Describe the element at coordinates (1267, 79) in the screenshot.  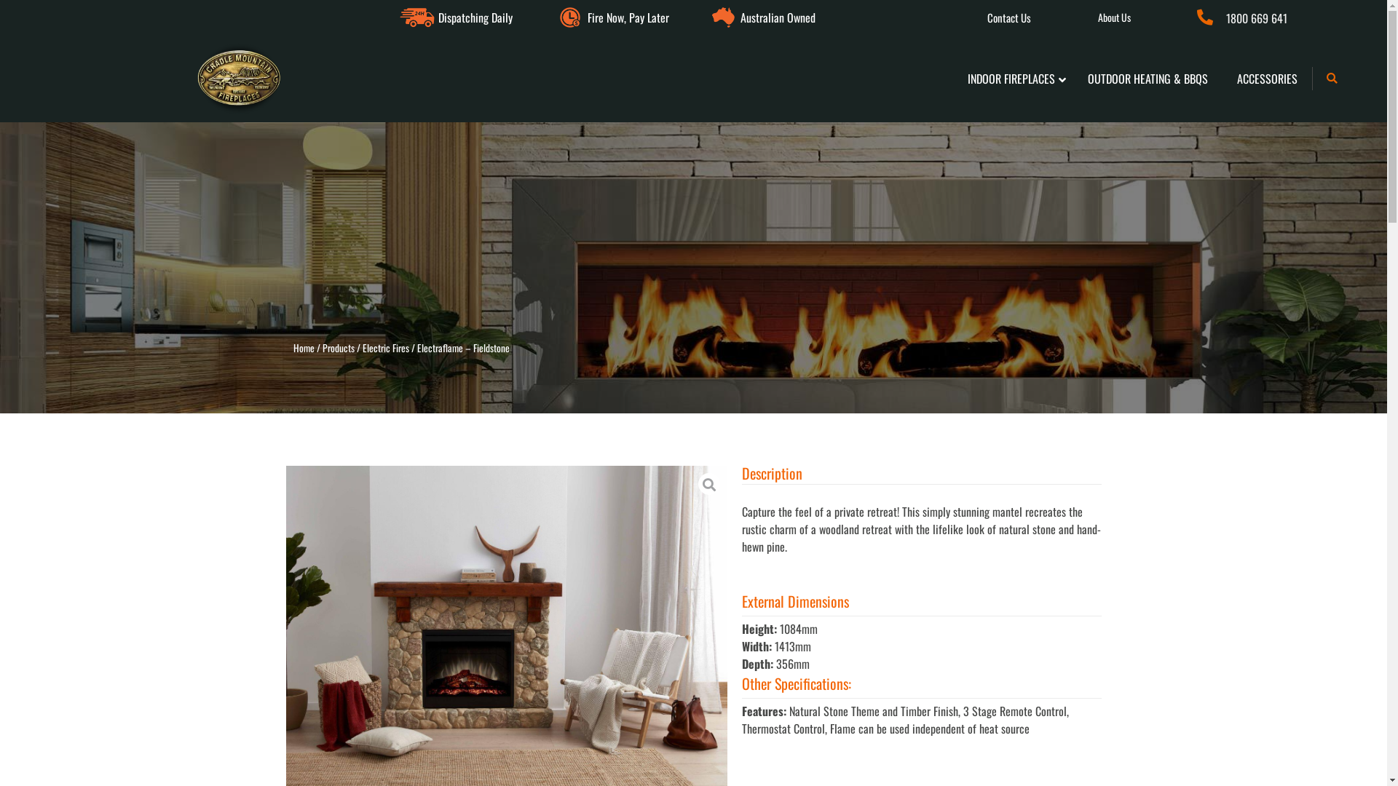
I see `ACCESSORIES` at that location.